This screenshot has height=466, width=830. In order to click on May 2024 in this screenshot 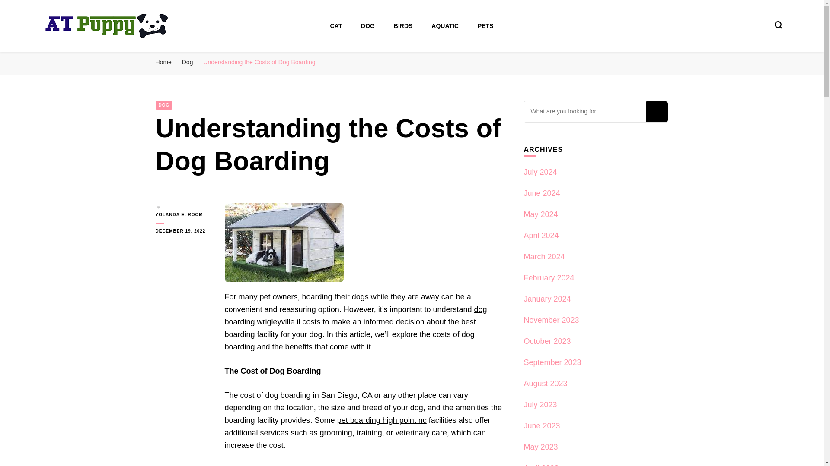, I will do `click(540, 214)`.